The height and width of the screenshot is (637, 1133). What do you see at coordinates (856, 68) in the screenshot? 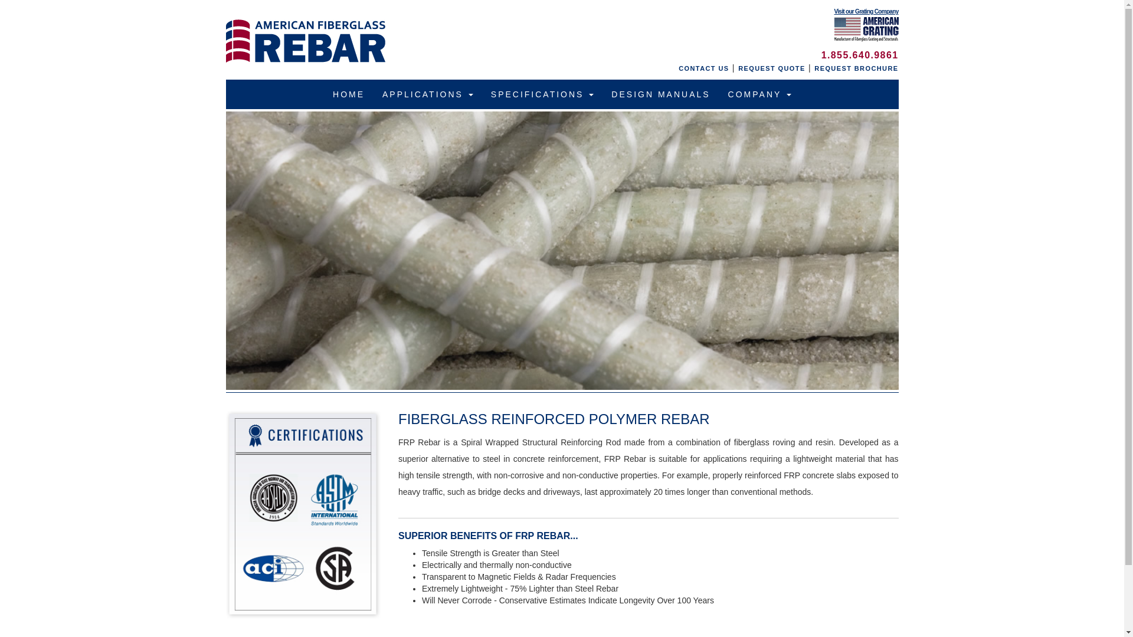
I see `REQUEST BROCHURE` at bounding box center [856, 68].